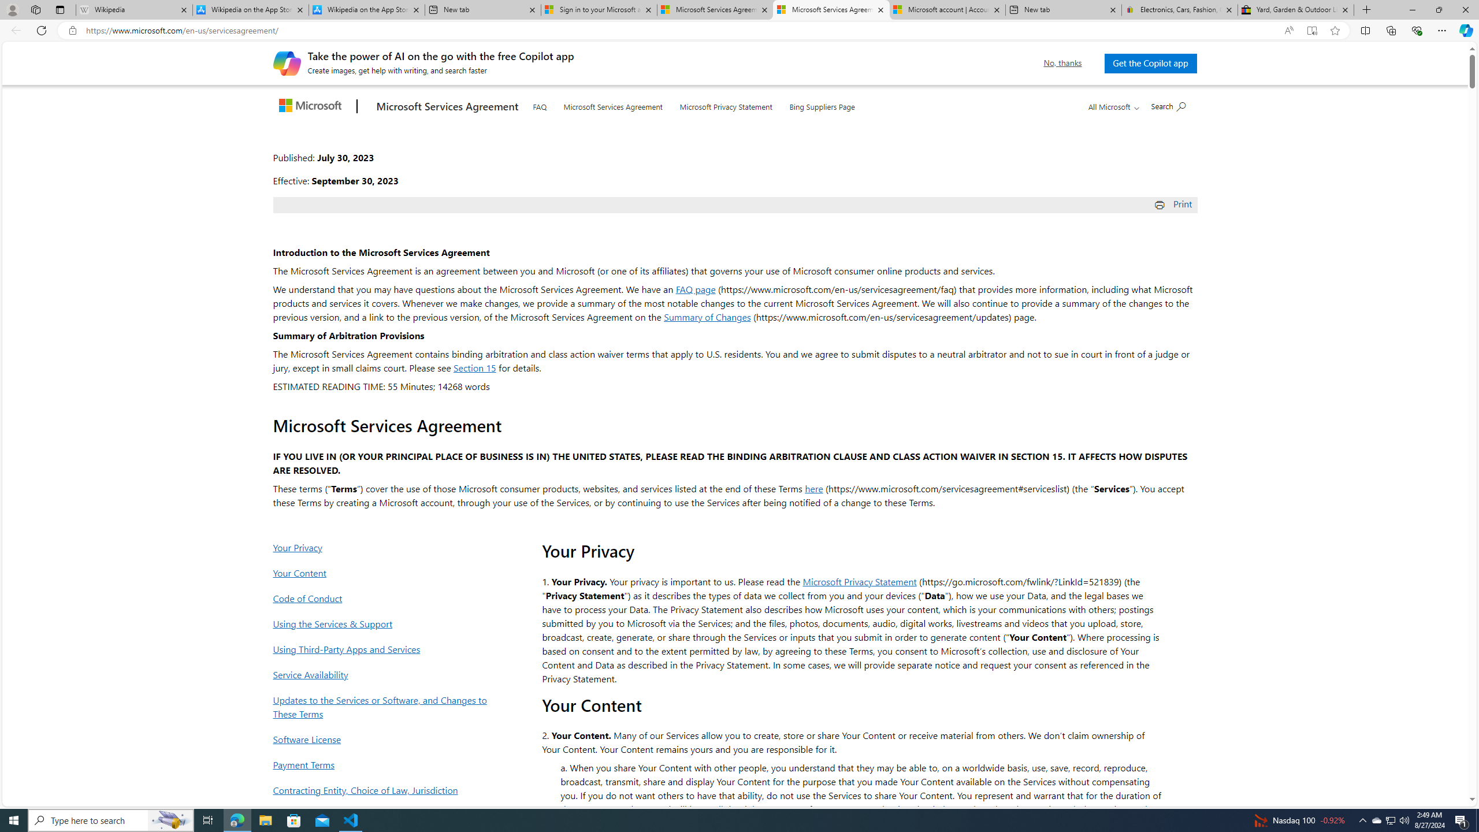 This screenshot has width=1479, height=832. What do you see at coordinates (383, 547) in the screenshot?
I see `Your Privacy` at bounding box center [383, 547].